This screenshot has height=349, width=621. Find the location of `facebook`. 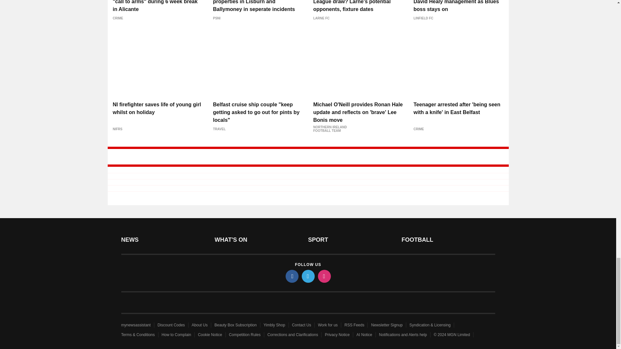

facebook is located at coordinates (291, 276).